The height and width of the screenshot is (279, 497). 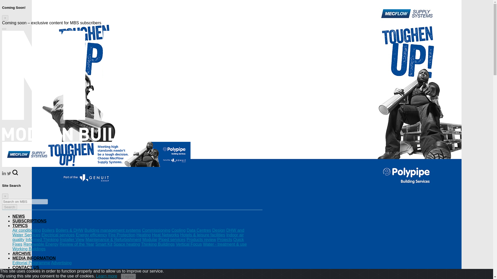 What do you see at coordinates (150, 240) in the screenshot?
I see `Modular` at bounding box center [150, 240].